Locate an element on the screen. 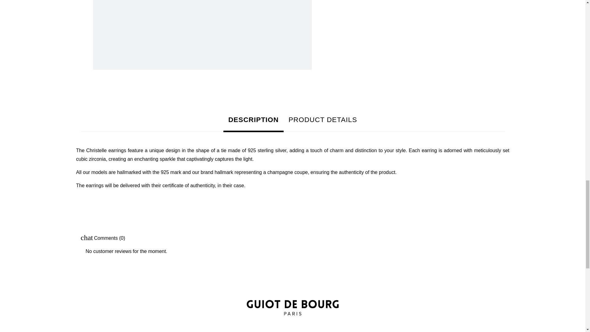 Image resolution: width=590 pixels, height=332 pixels. DESCRIPTION is located at coordinates (254, 121).